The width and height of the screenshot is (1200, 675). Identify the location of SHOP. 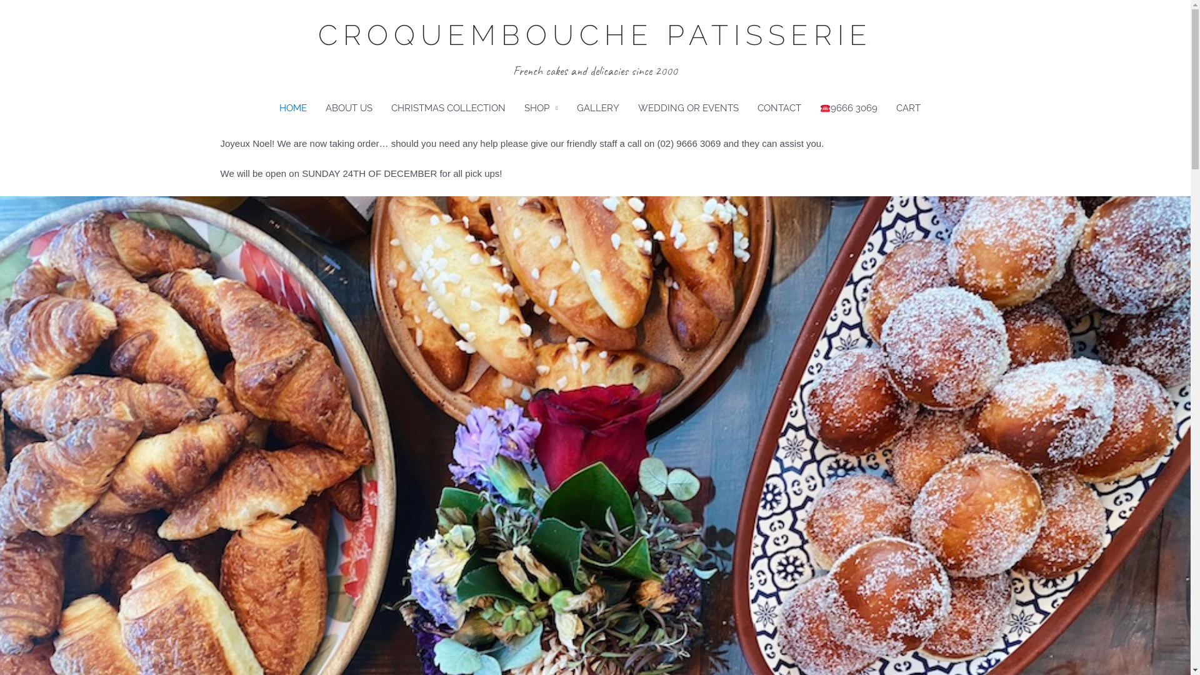
(541, 108).